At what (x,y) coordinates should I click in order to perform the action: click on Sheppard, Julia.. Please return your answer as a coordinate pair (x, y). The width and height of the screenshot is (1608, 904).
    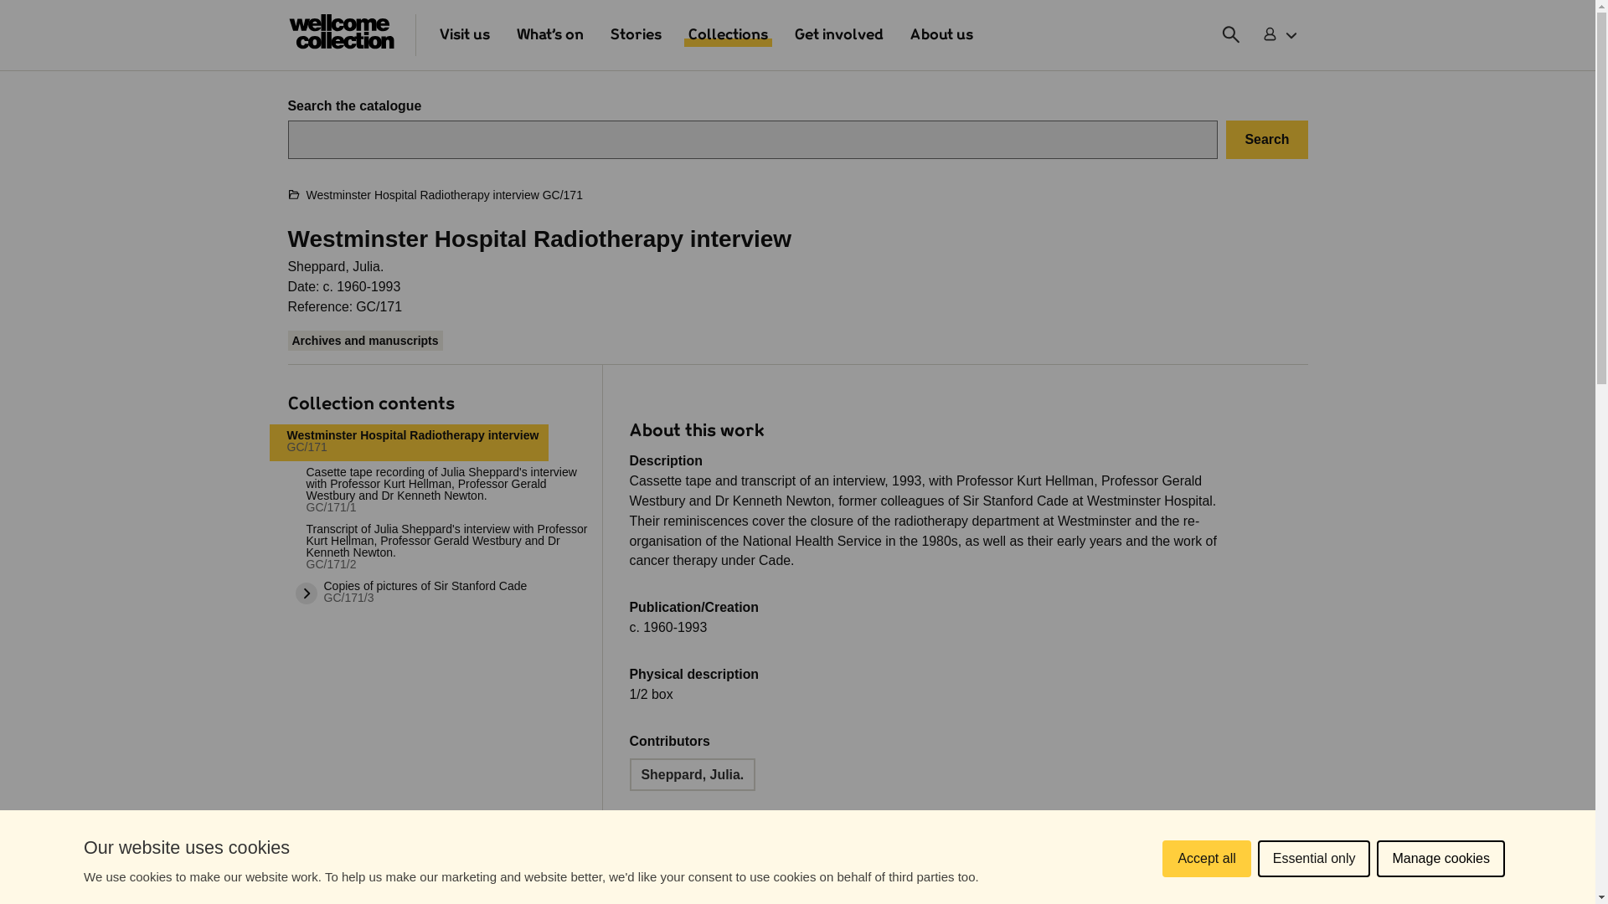
    Looking at the image, I should click on (693, 775).